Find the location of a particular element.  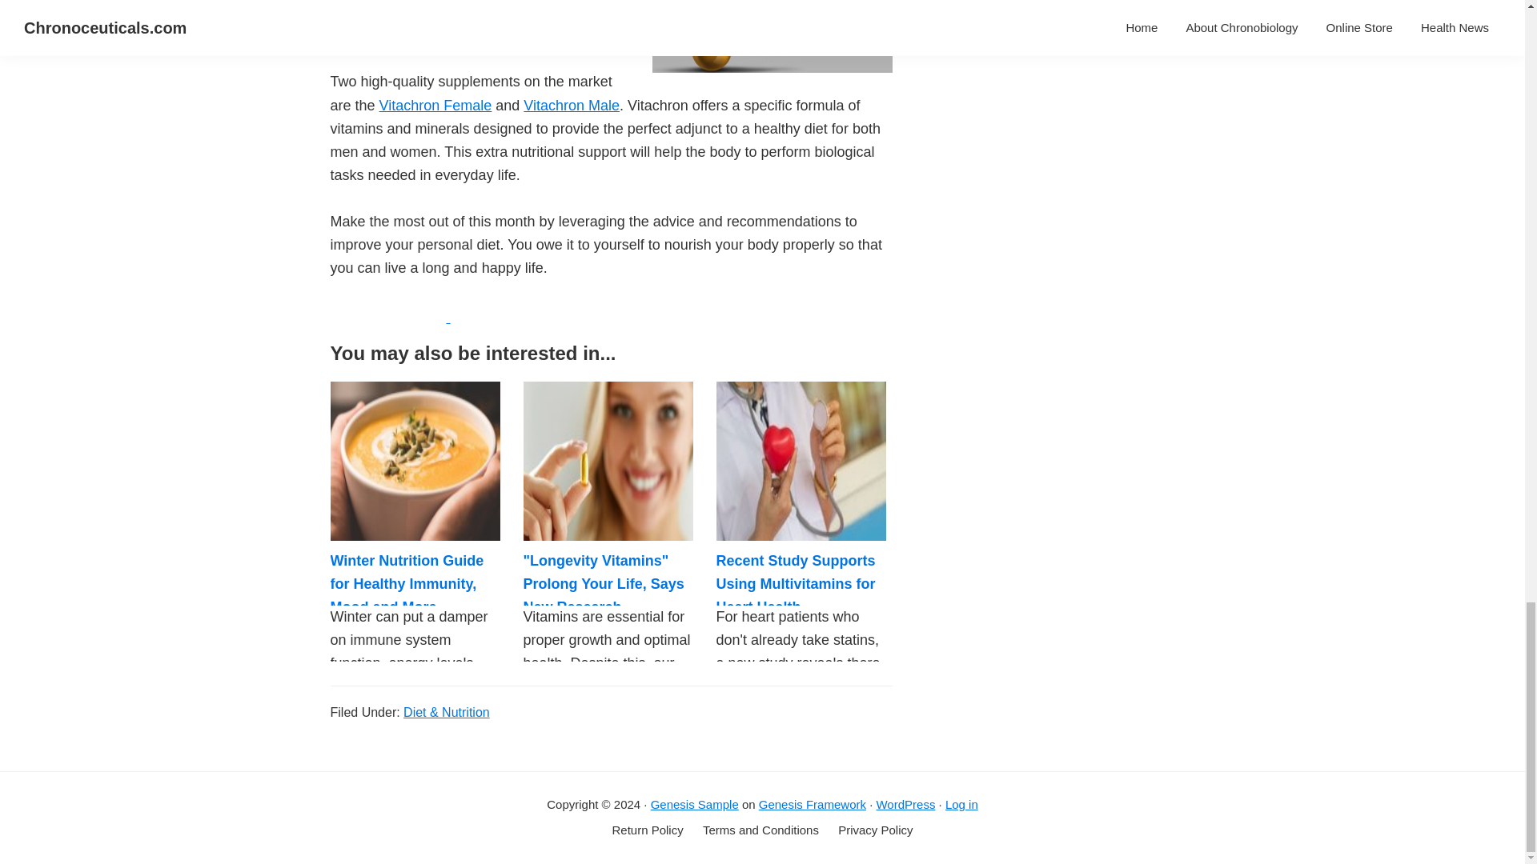

Return Policy is located at coordinates (647, 830).